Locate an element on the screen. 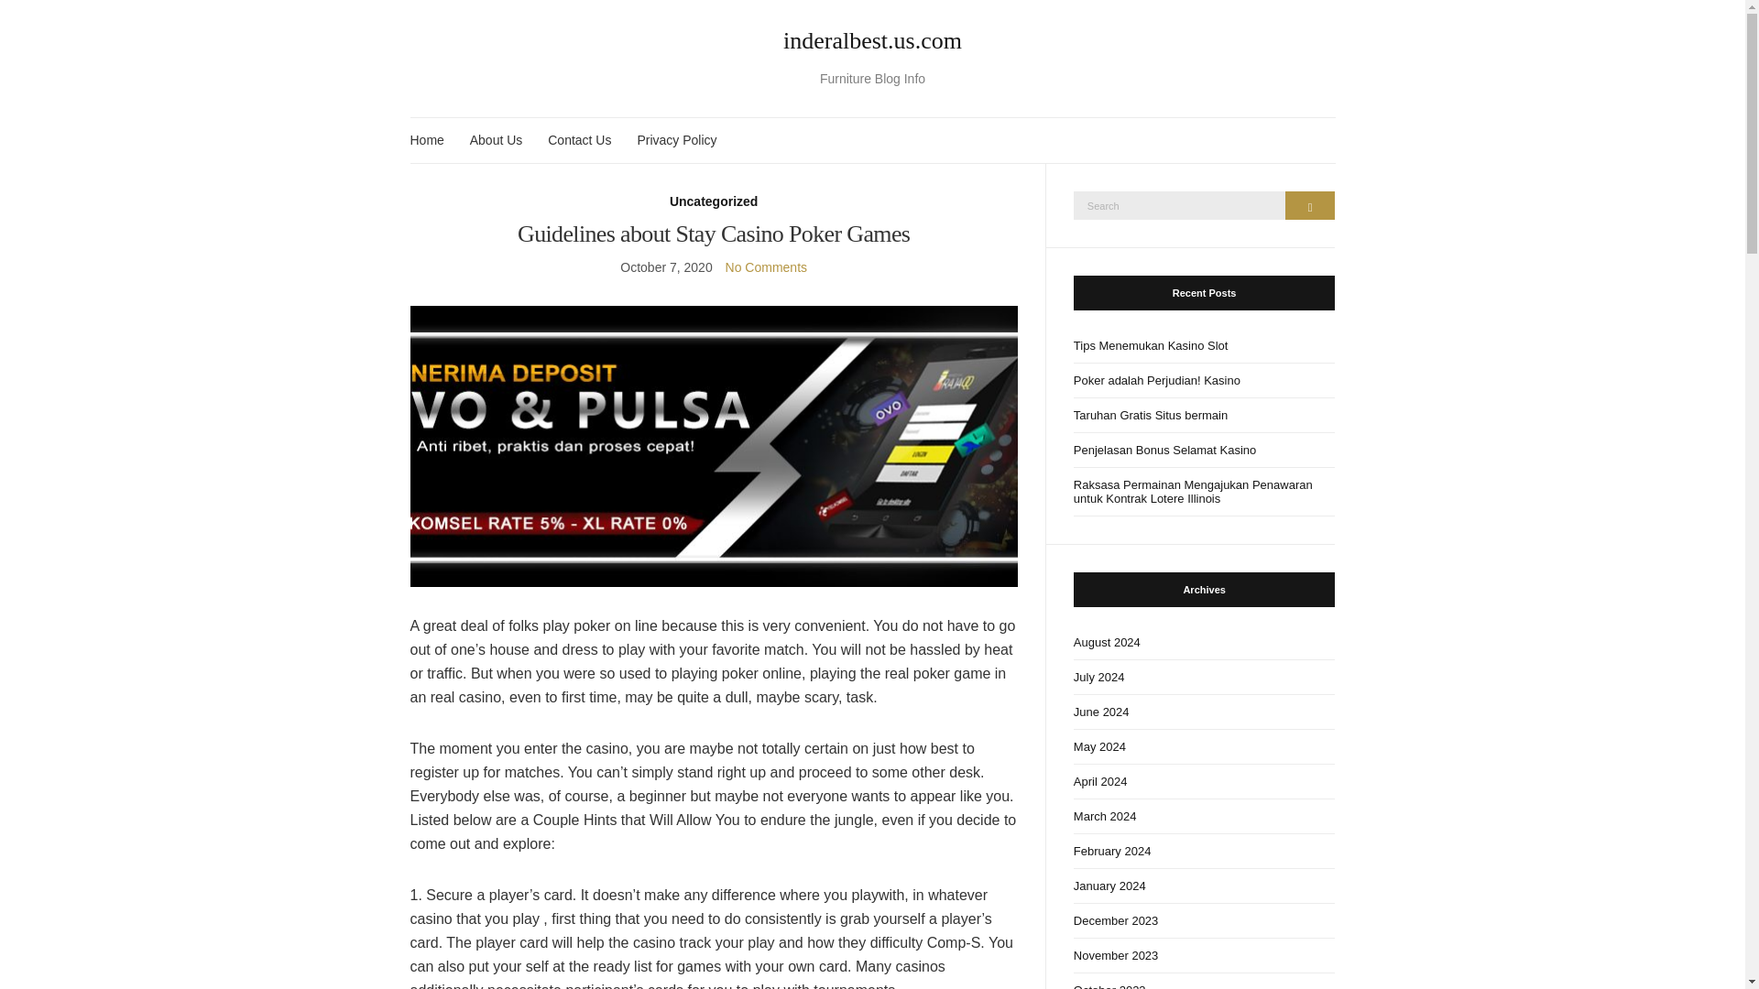 This screenshot has height=989, width=1759. inderalbest.us.com is located at coordinates (873, 41).